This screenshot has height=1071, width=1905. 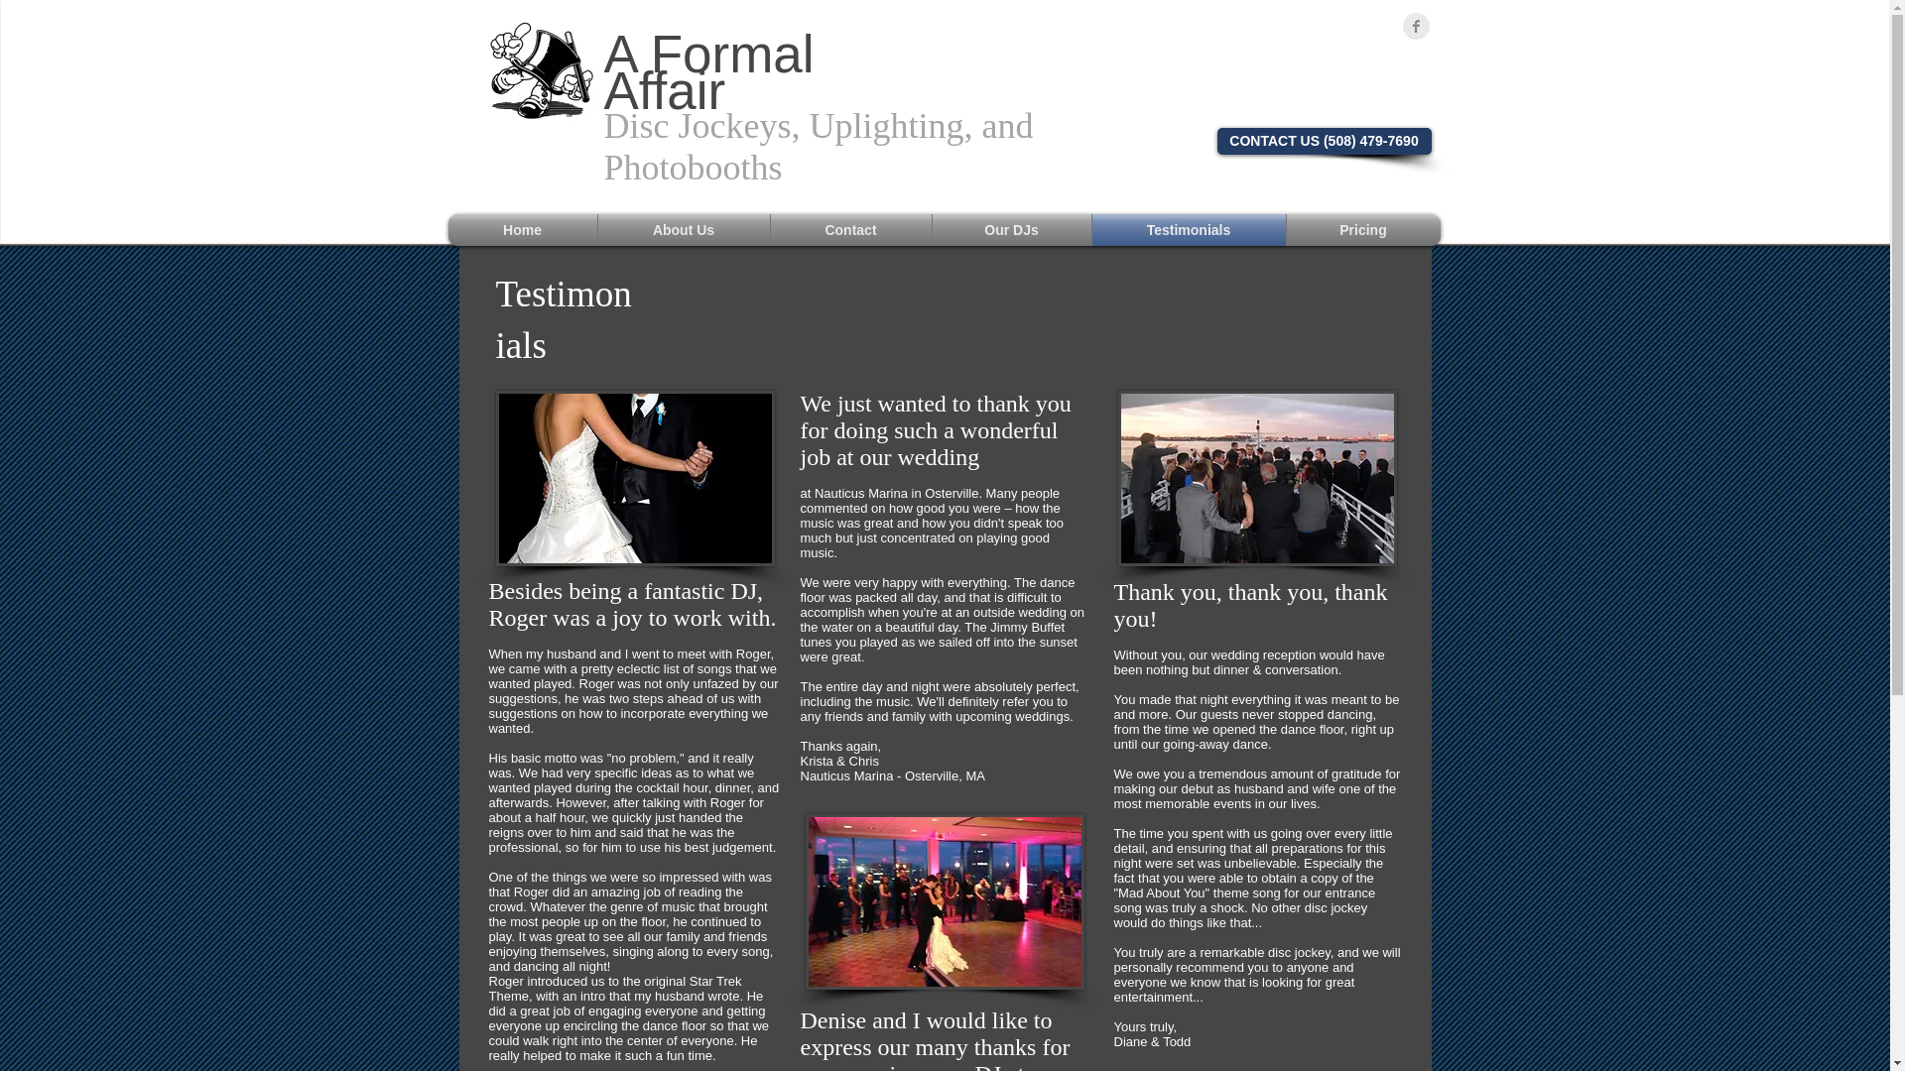 What do you see at coordinates (683, 230) in the screenshot?
I see `About Us` at bounding box center [683, 230].